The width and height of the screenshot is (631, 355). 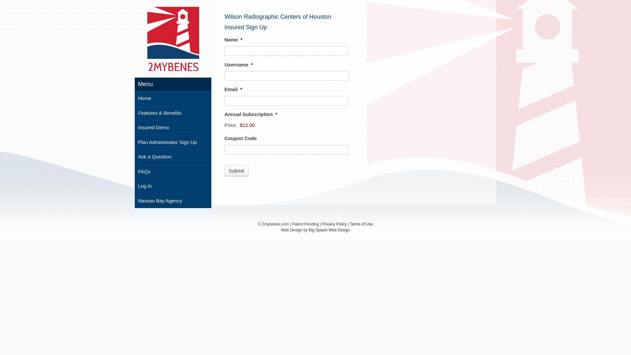 I want to click on Big Splash Web Design, so click(x=329, y=230).